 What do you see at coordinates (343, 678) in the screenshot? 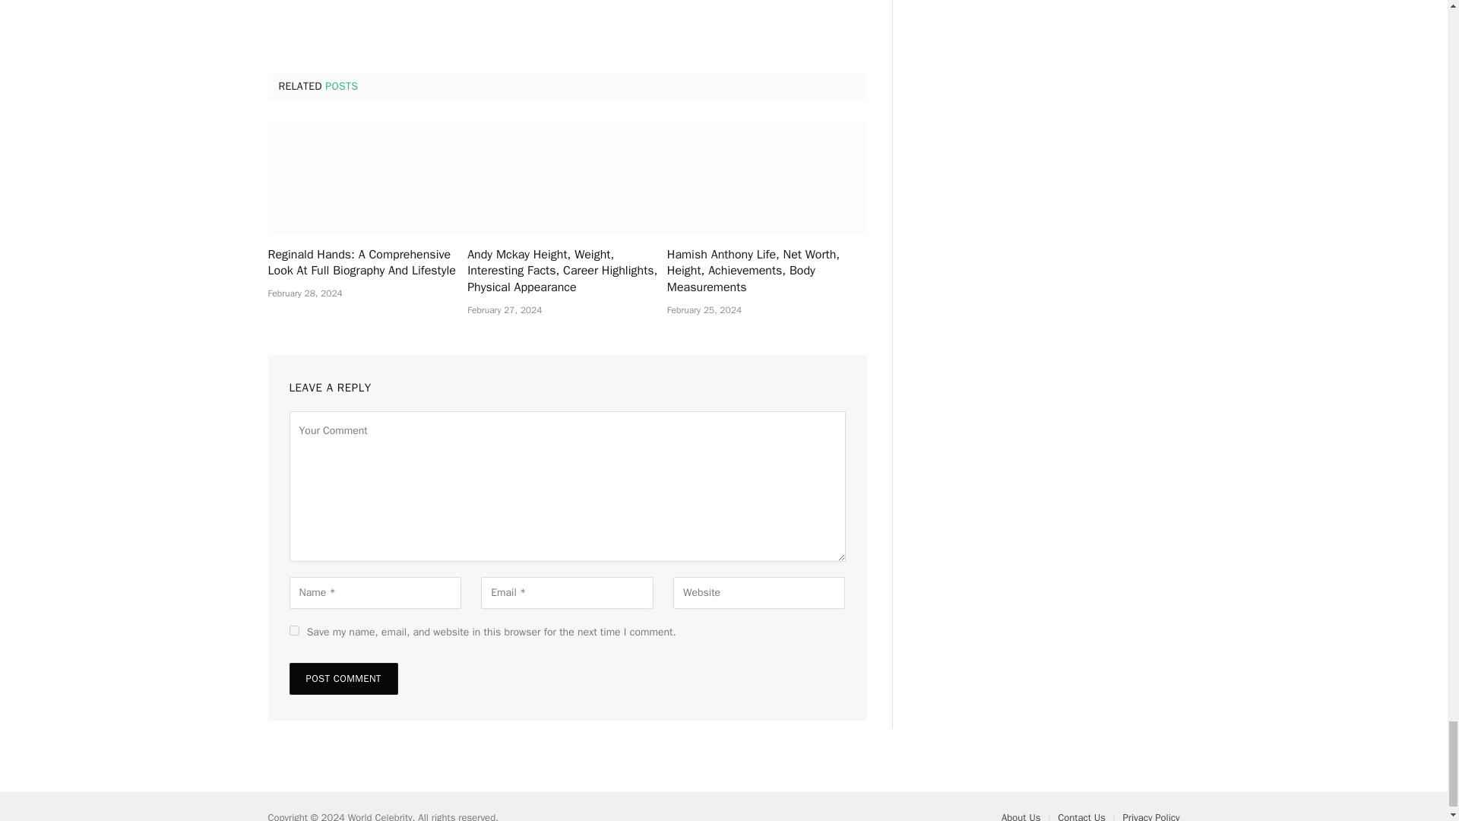
I see `Post Comment` at bounding box center [343, 678].